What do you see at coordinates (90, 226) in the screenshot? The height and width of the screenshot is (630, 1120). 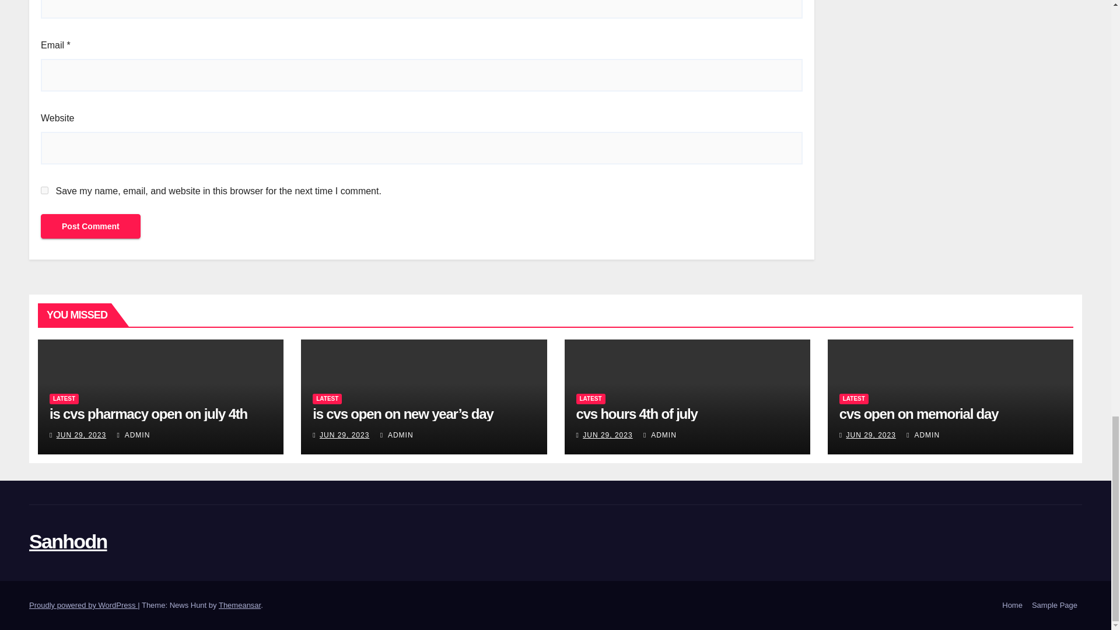 I see `Post Comment` at bounding box center [90, 226].